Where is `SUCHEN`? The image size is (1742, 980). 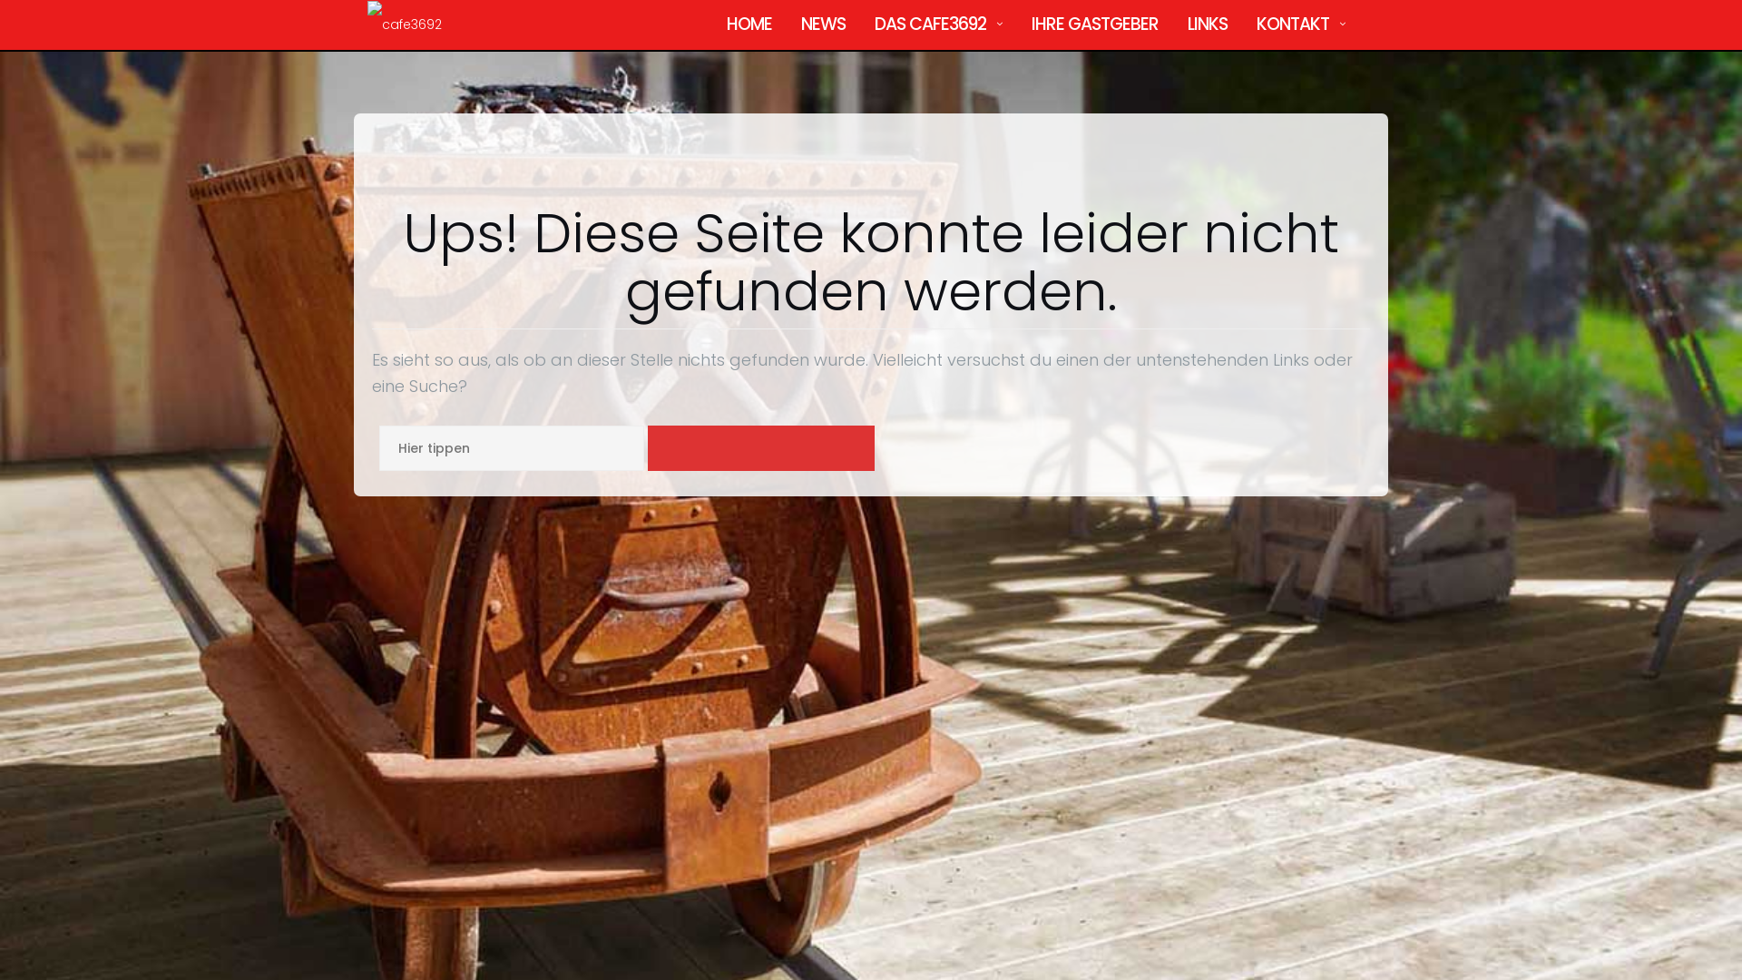 SUCHEN is located at coordinates (761, 448).